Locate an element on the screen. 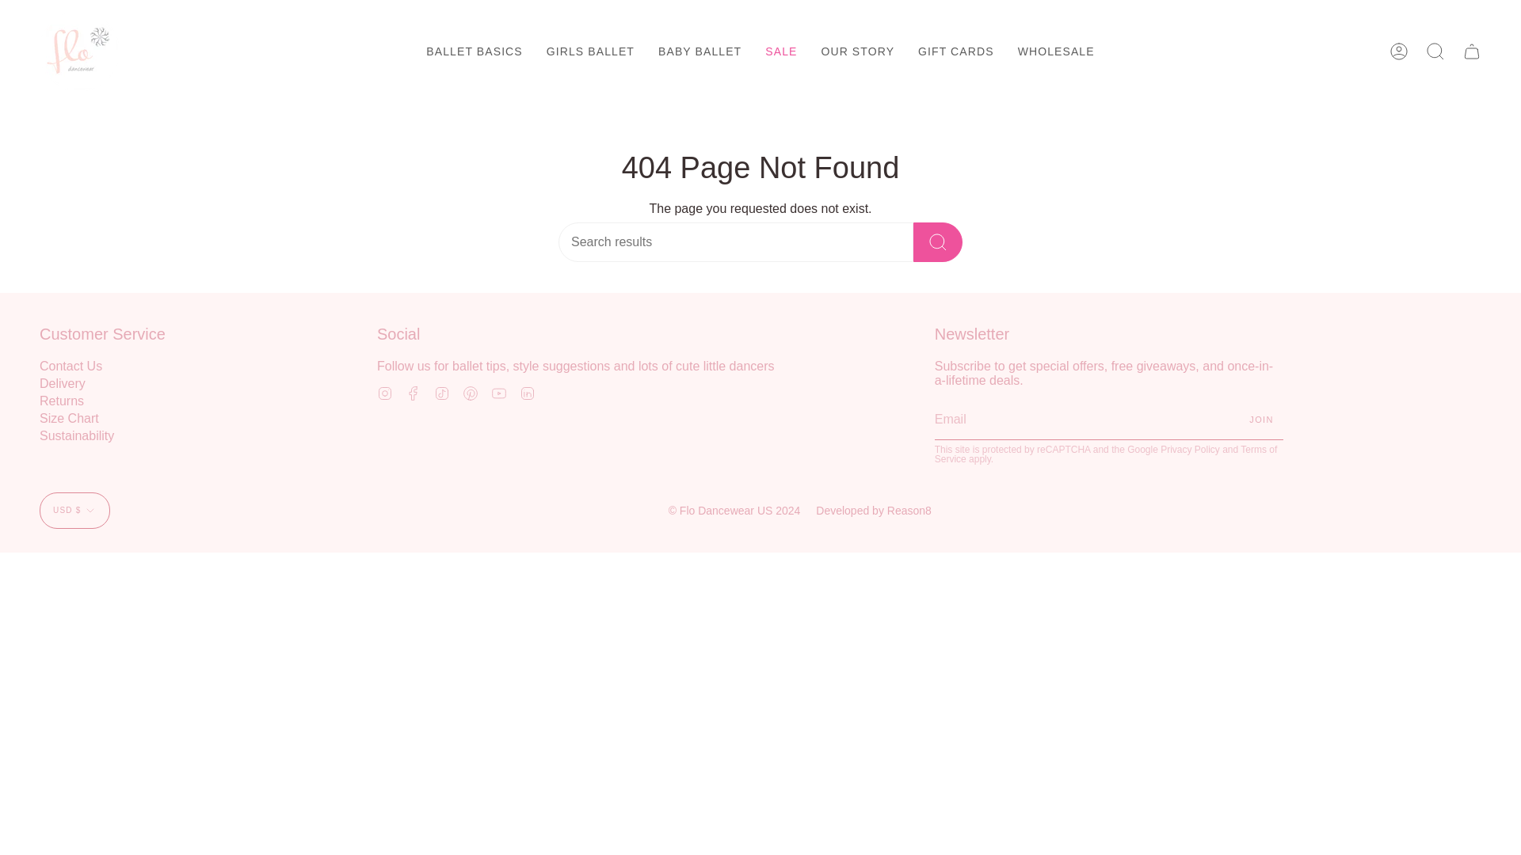 The height and width of the screenshot is (855, 1521). WHOLESALE is located at coordinates (1056, 51).